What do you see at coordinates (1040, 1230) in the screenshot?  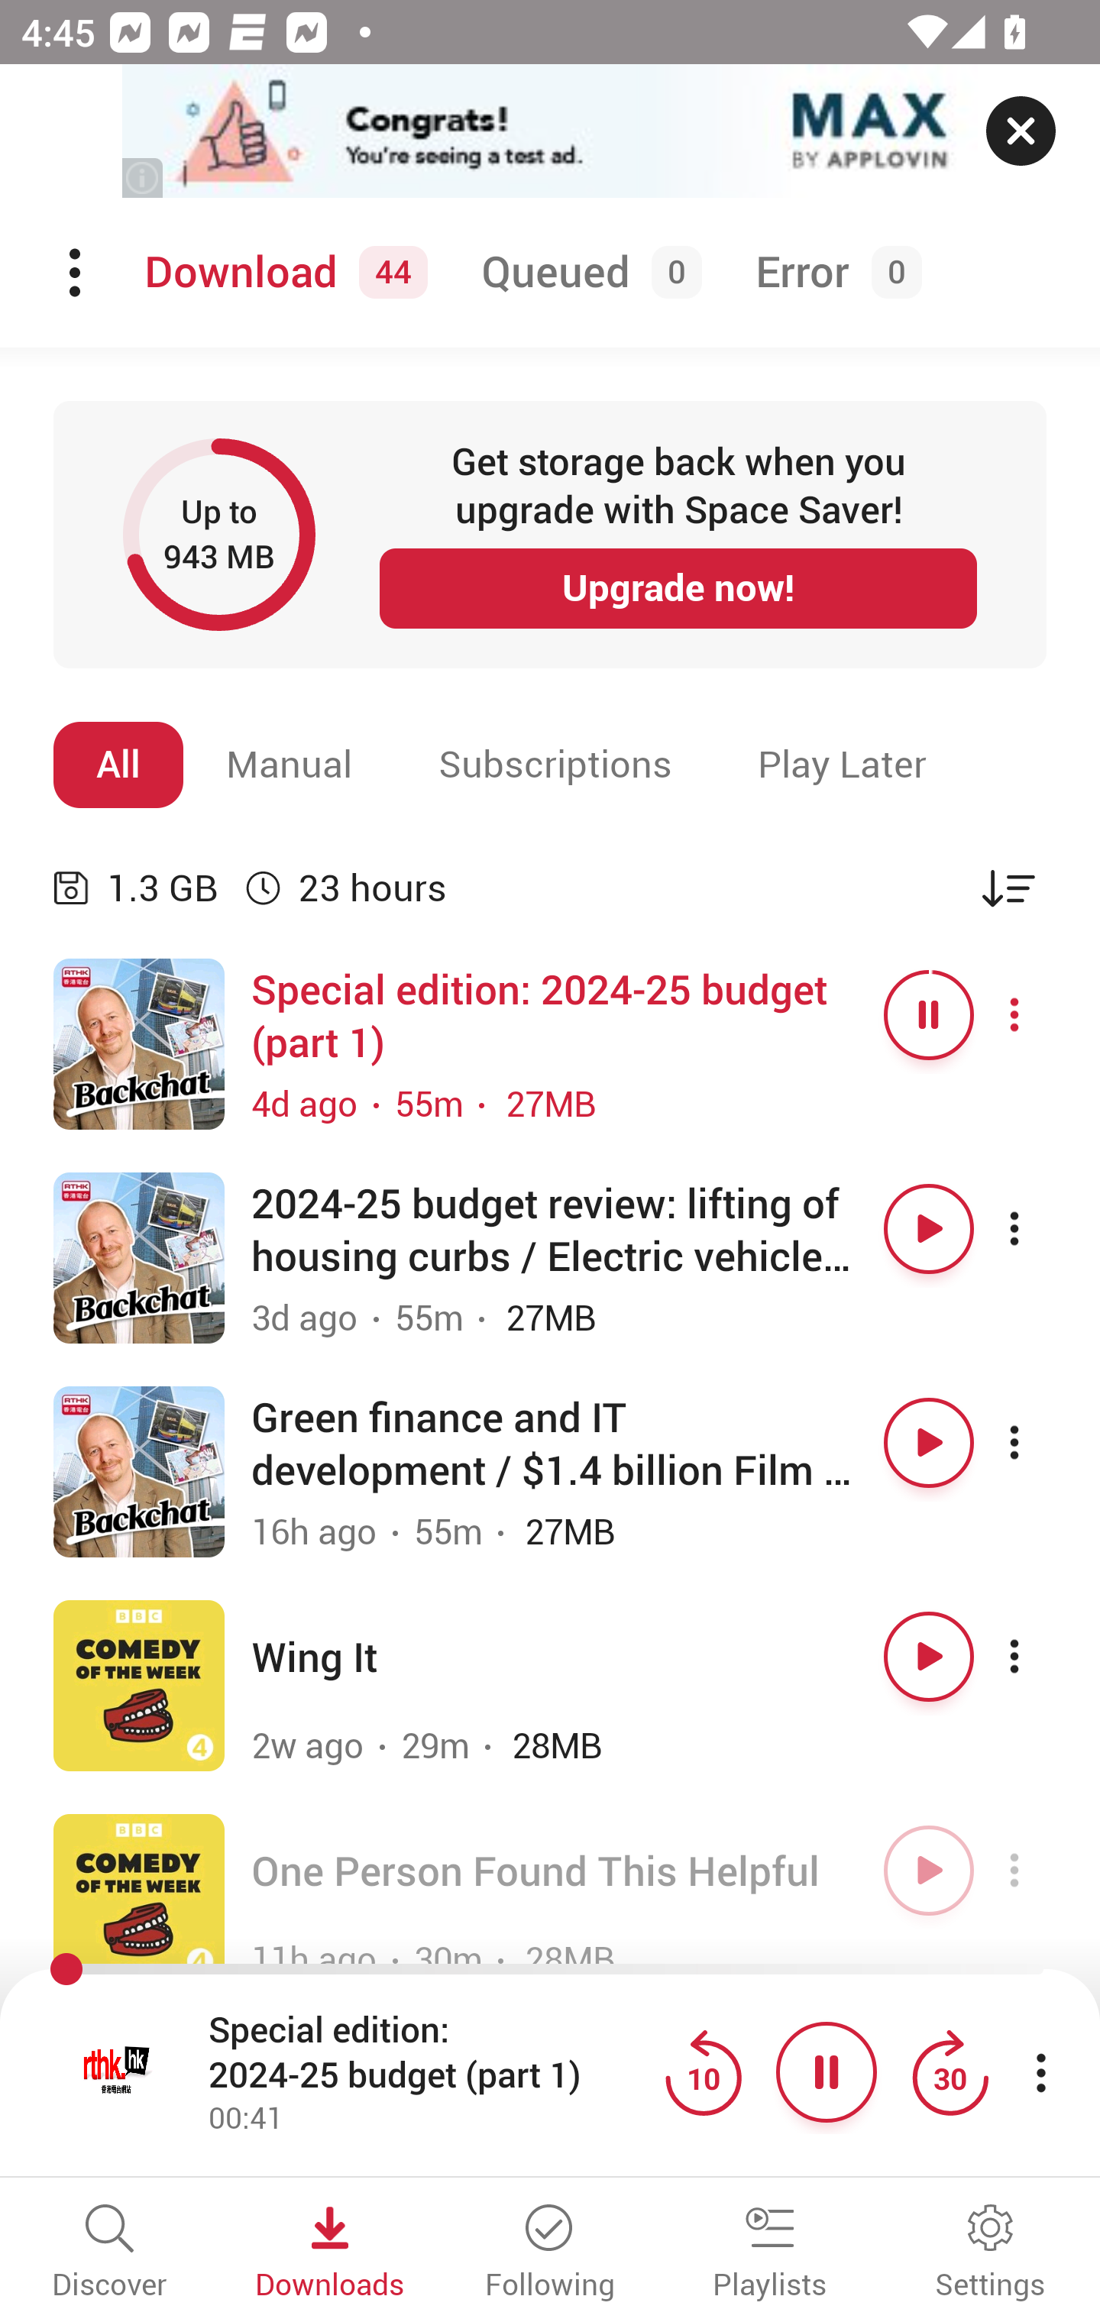 I see `More options` at bounding box center [1040, 1230].